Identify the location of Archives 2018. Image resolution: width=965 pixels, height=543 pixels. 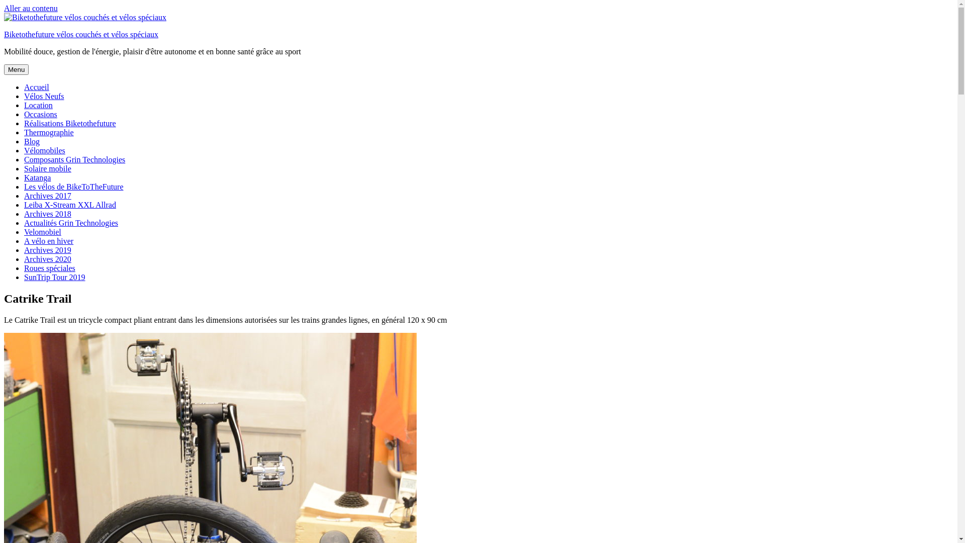
(48, 214).